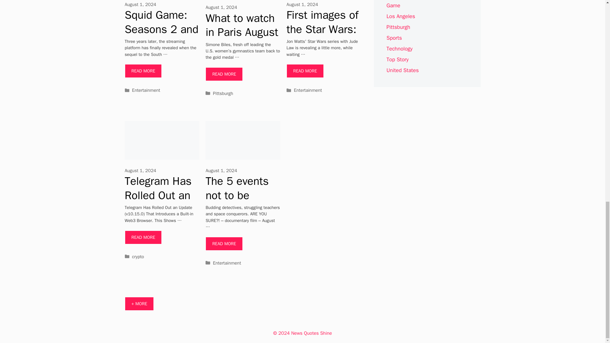  What do you see at coordinates (224, 74) in the screenshot?
I see `What to watch in Paris August 1` at bounding box center [224, 74].